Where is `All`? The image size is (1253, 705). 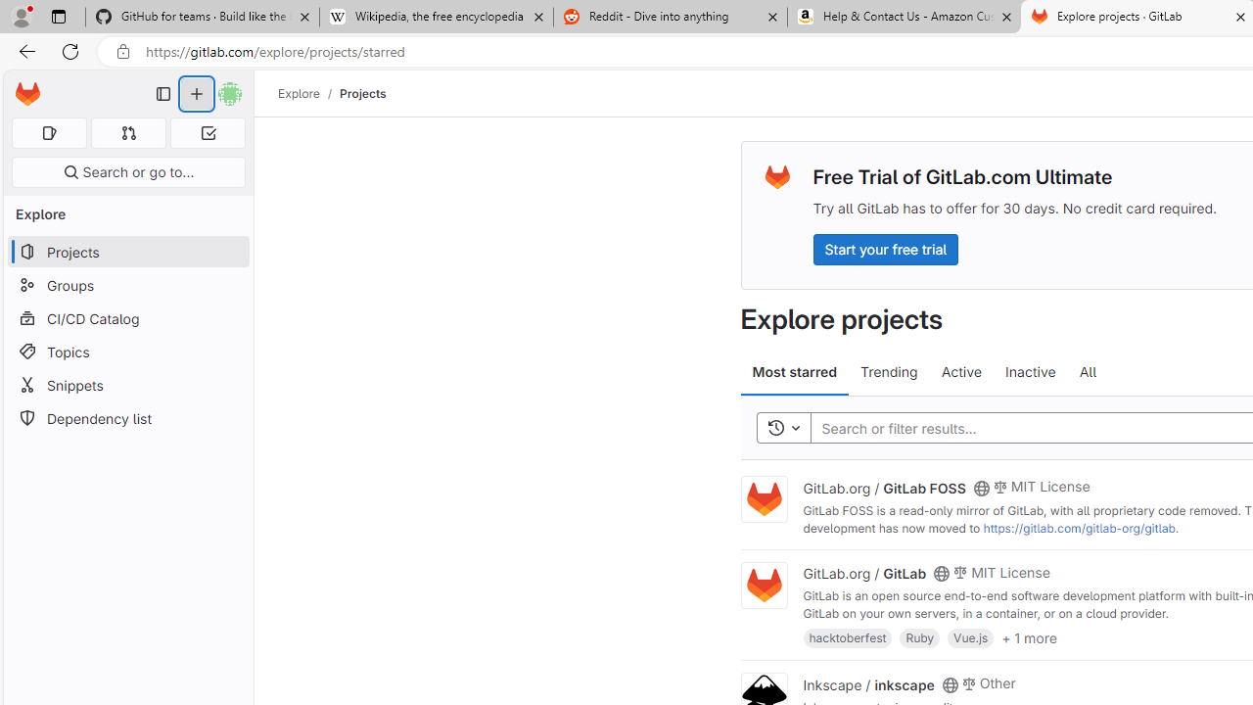 All is located at coordinates (1088, 372).